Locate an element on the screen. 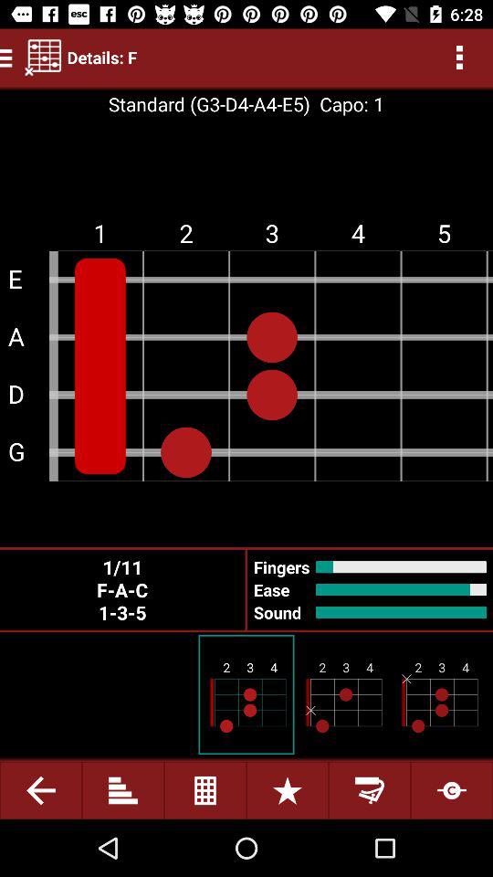 The width and height of the screenshot is (493, 877). turn off standard g3 d4 icon is located at coordinates (208, 104).